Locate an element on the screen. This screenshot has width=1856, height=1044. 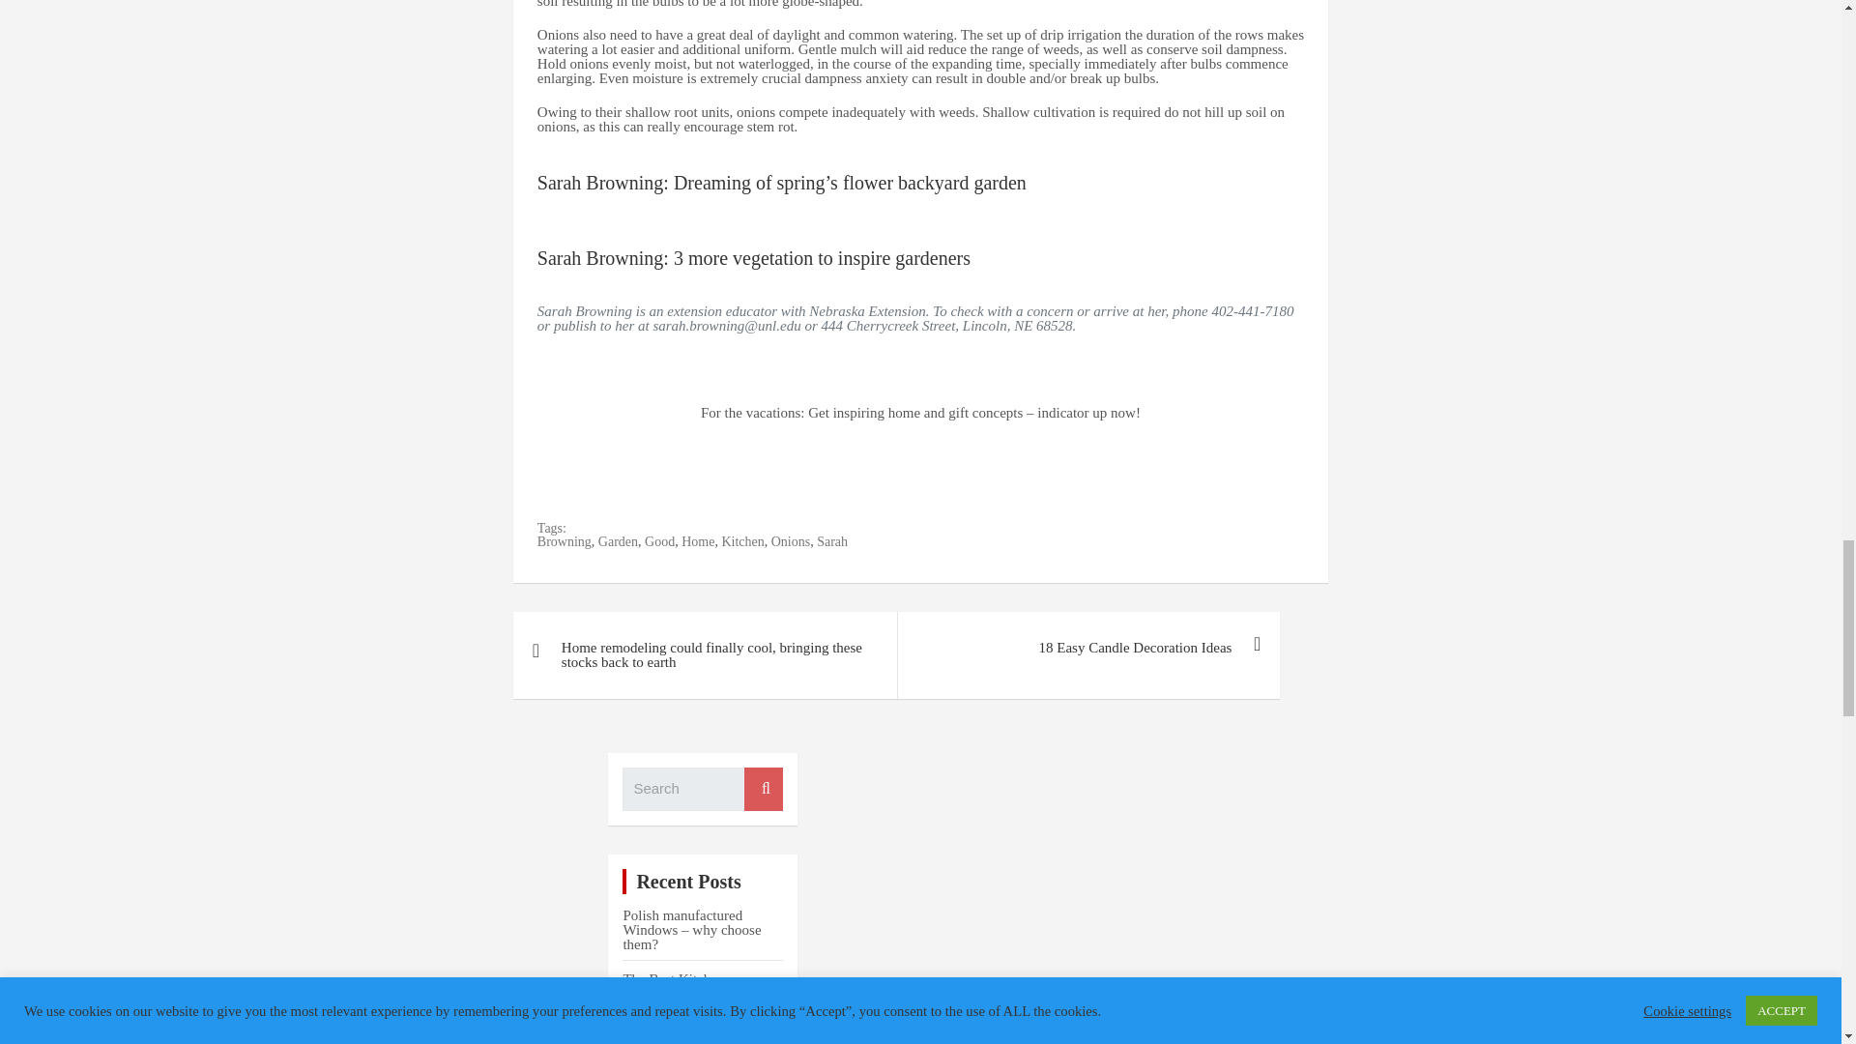
Garden is located at coordinates (618, 541).